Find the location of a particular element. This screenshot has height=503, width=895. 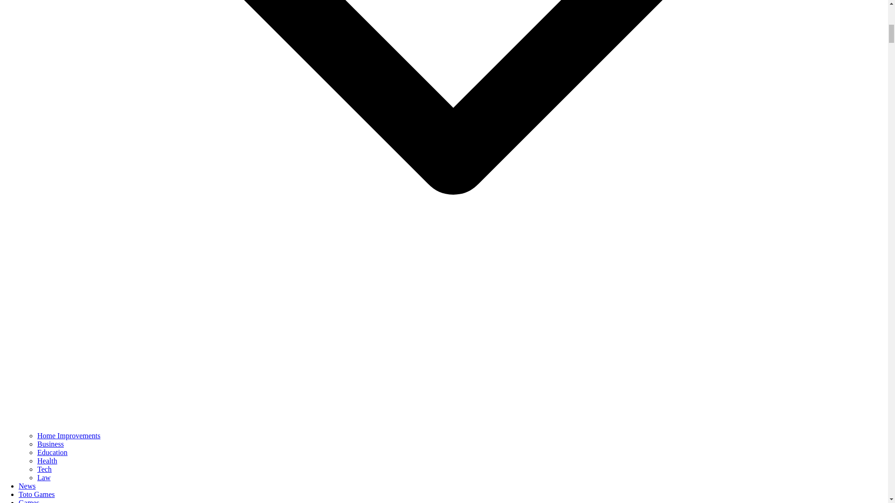

Education is located at coordinates (52, 452).